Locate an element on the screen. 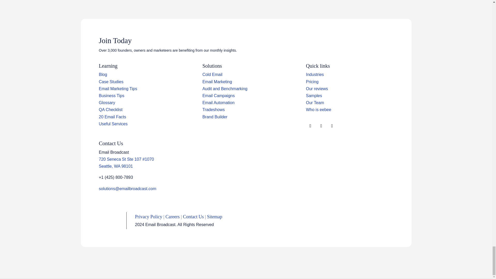  Email Broadcast Office is located at coordinates (126, 159).